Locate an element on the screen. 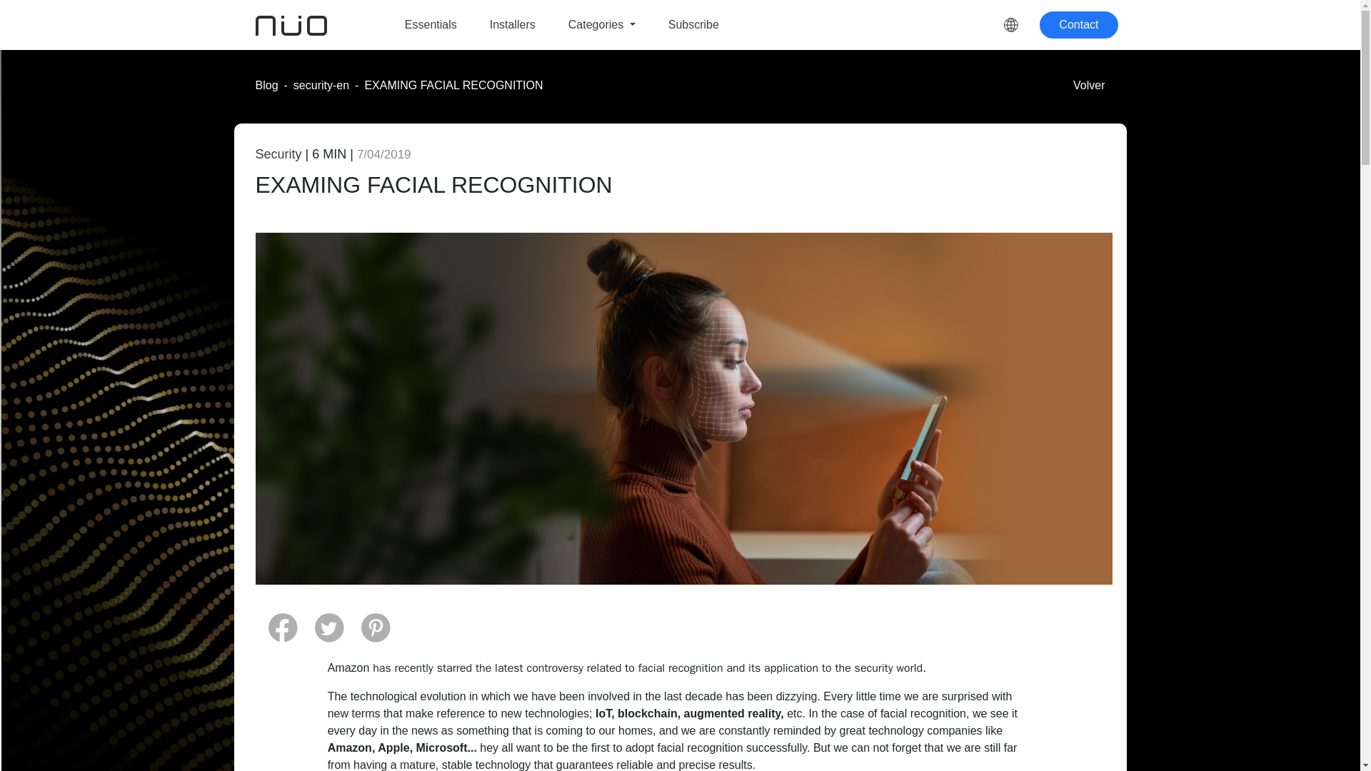 Image resolution: width=1371 pixels, height=771 pixels. Security is located at coordinates (278, 154).